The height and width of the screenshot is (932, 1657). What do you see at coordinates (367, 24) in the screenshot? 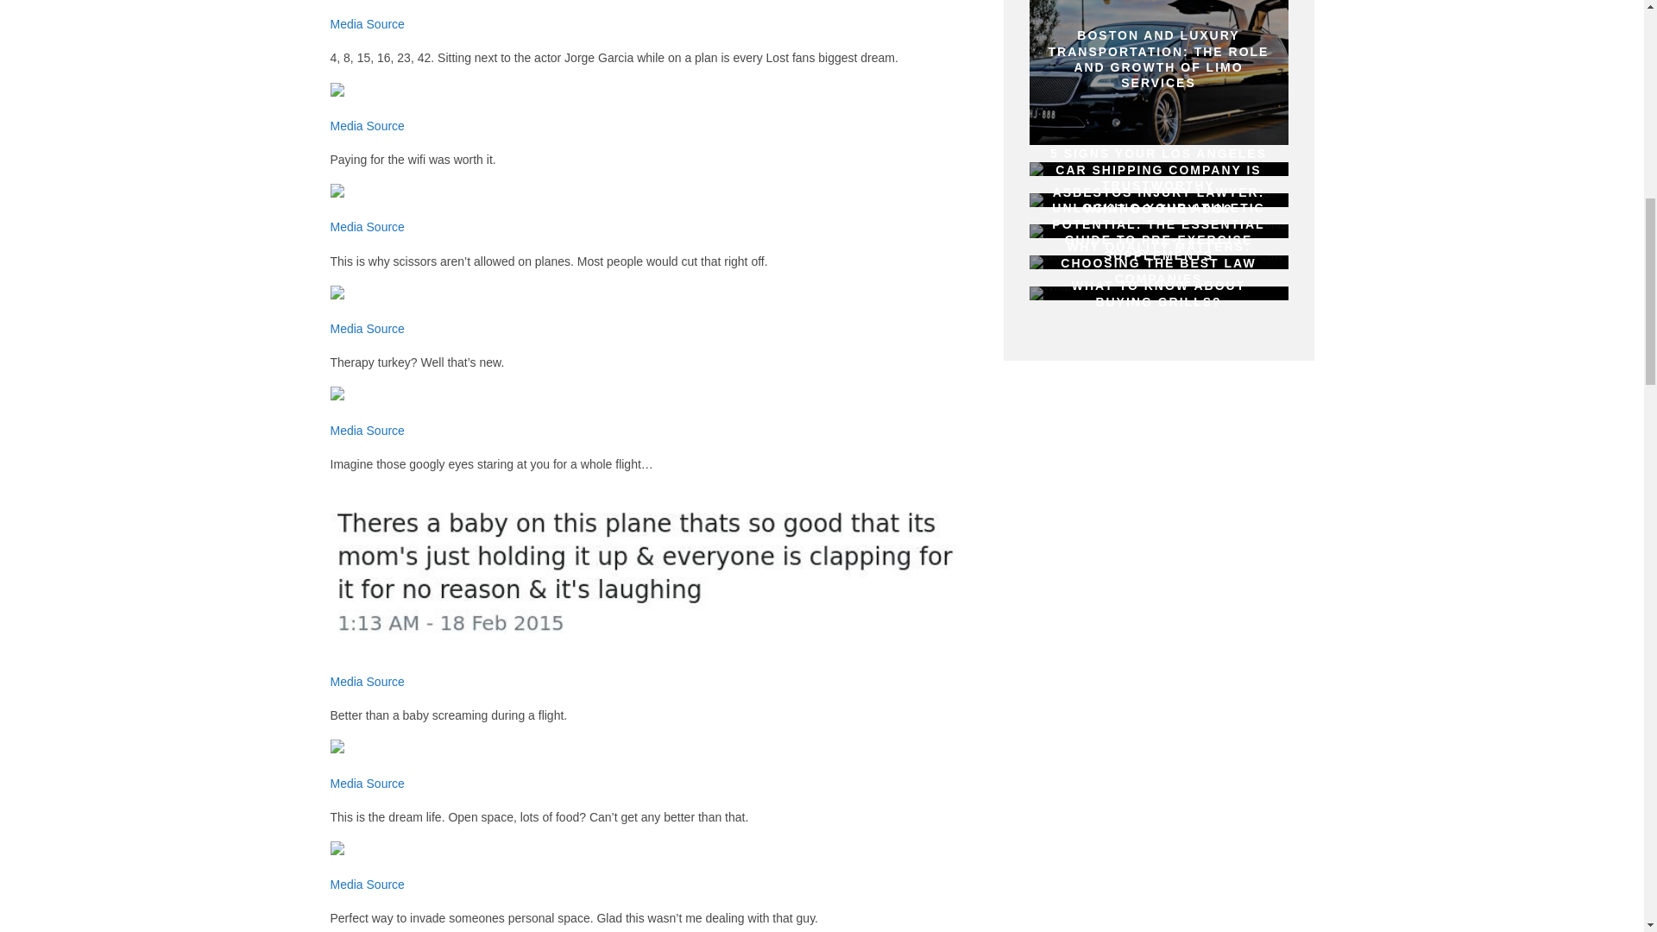
I see `Media Source` at bounding box center [367, 24].